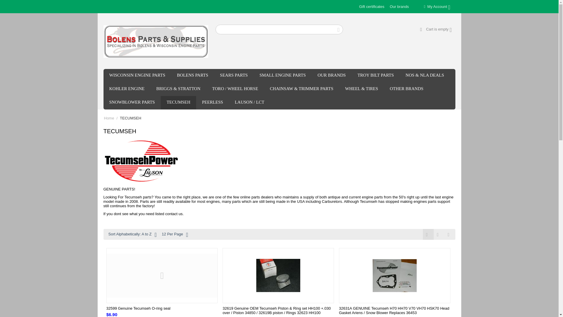  I want to click on Cart is empty, so click(436, 29).